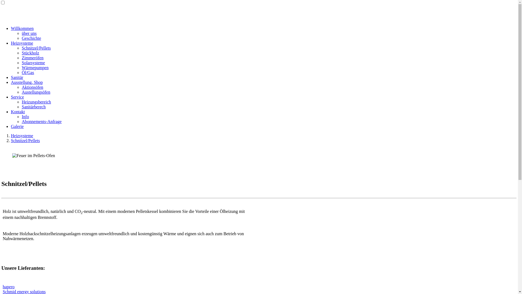 The width and height of the screenshot is (522, 294). I want to click on Solarsysteme, so click(33, 63).